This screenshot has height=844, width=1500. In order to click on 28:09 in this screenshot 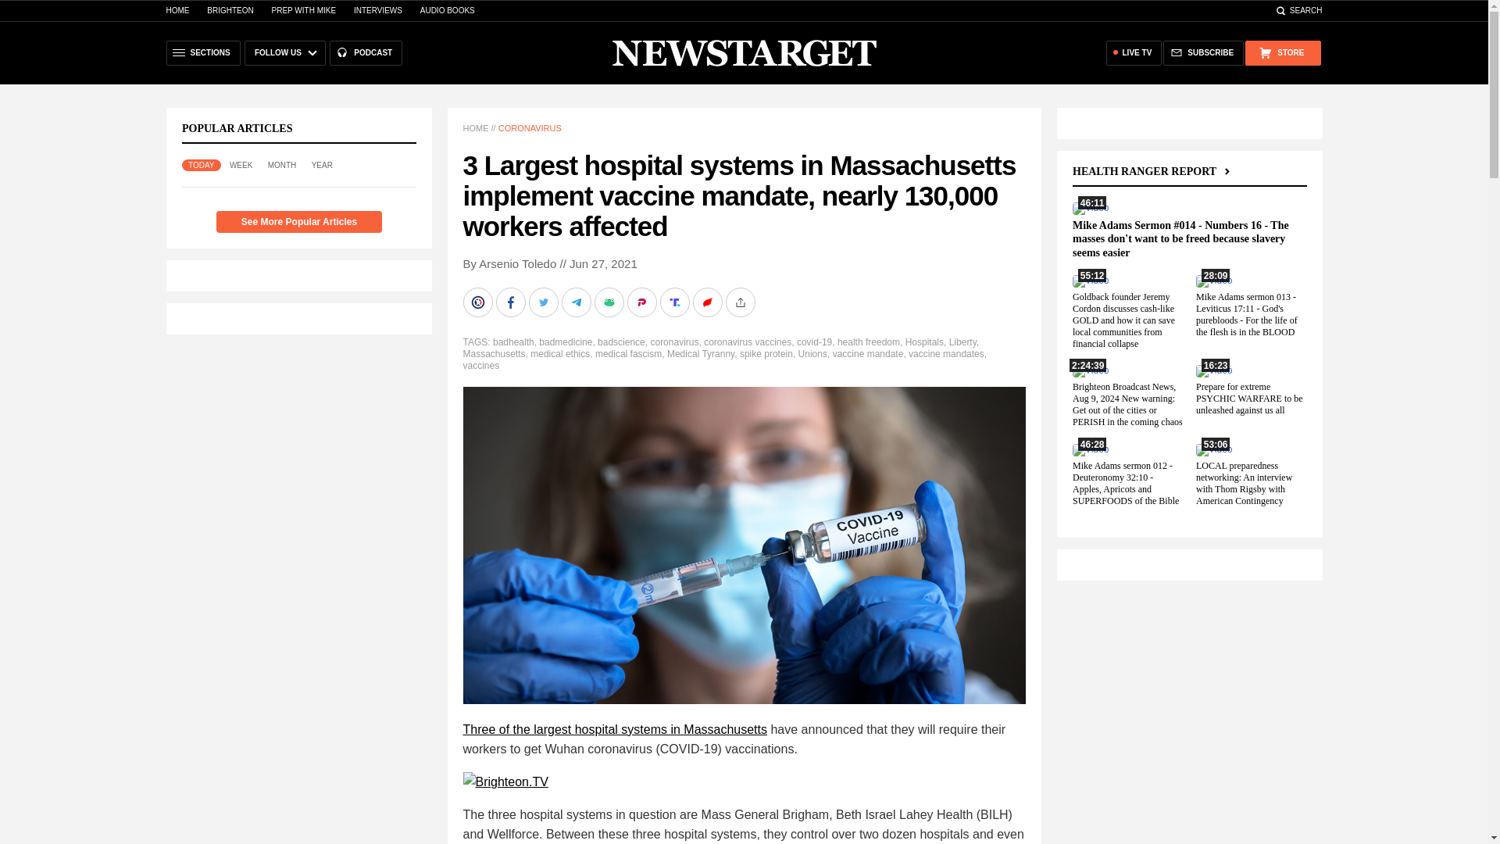, I will do `click(1213, 281)`.